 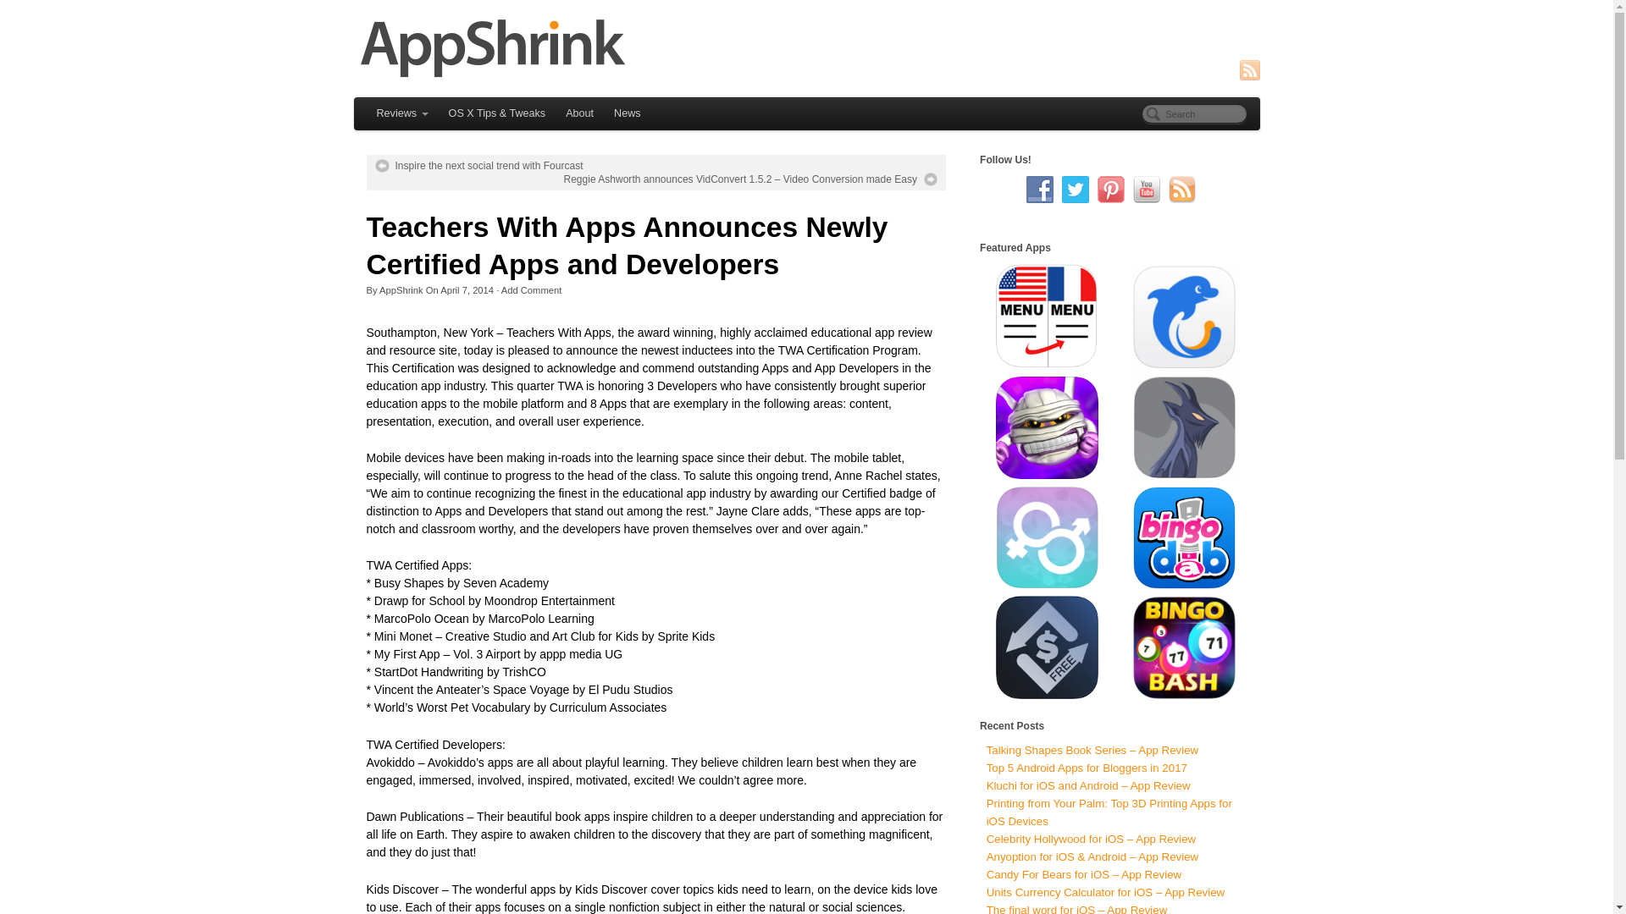 I want to click on Posts by AppShrink, so click(x=401, y=289).